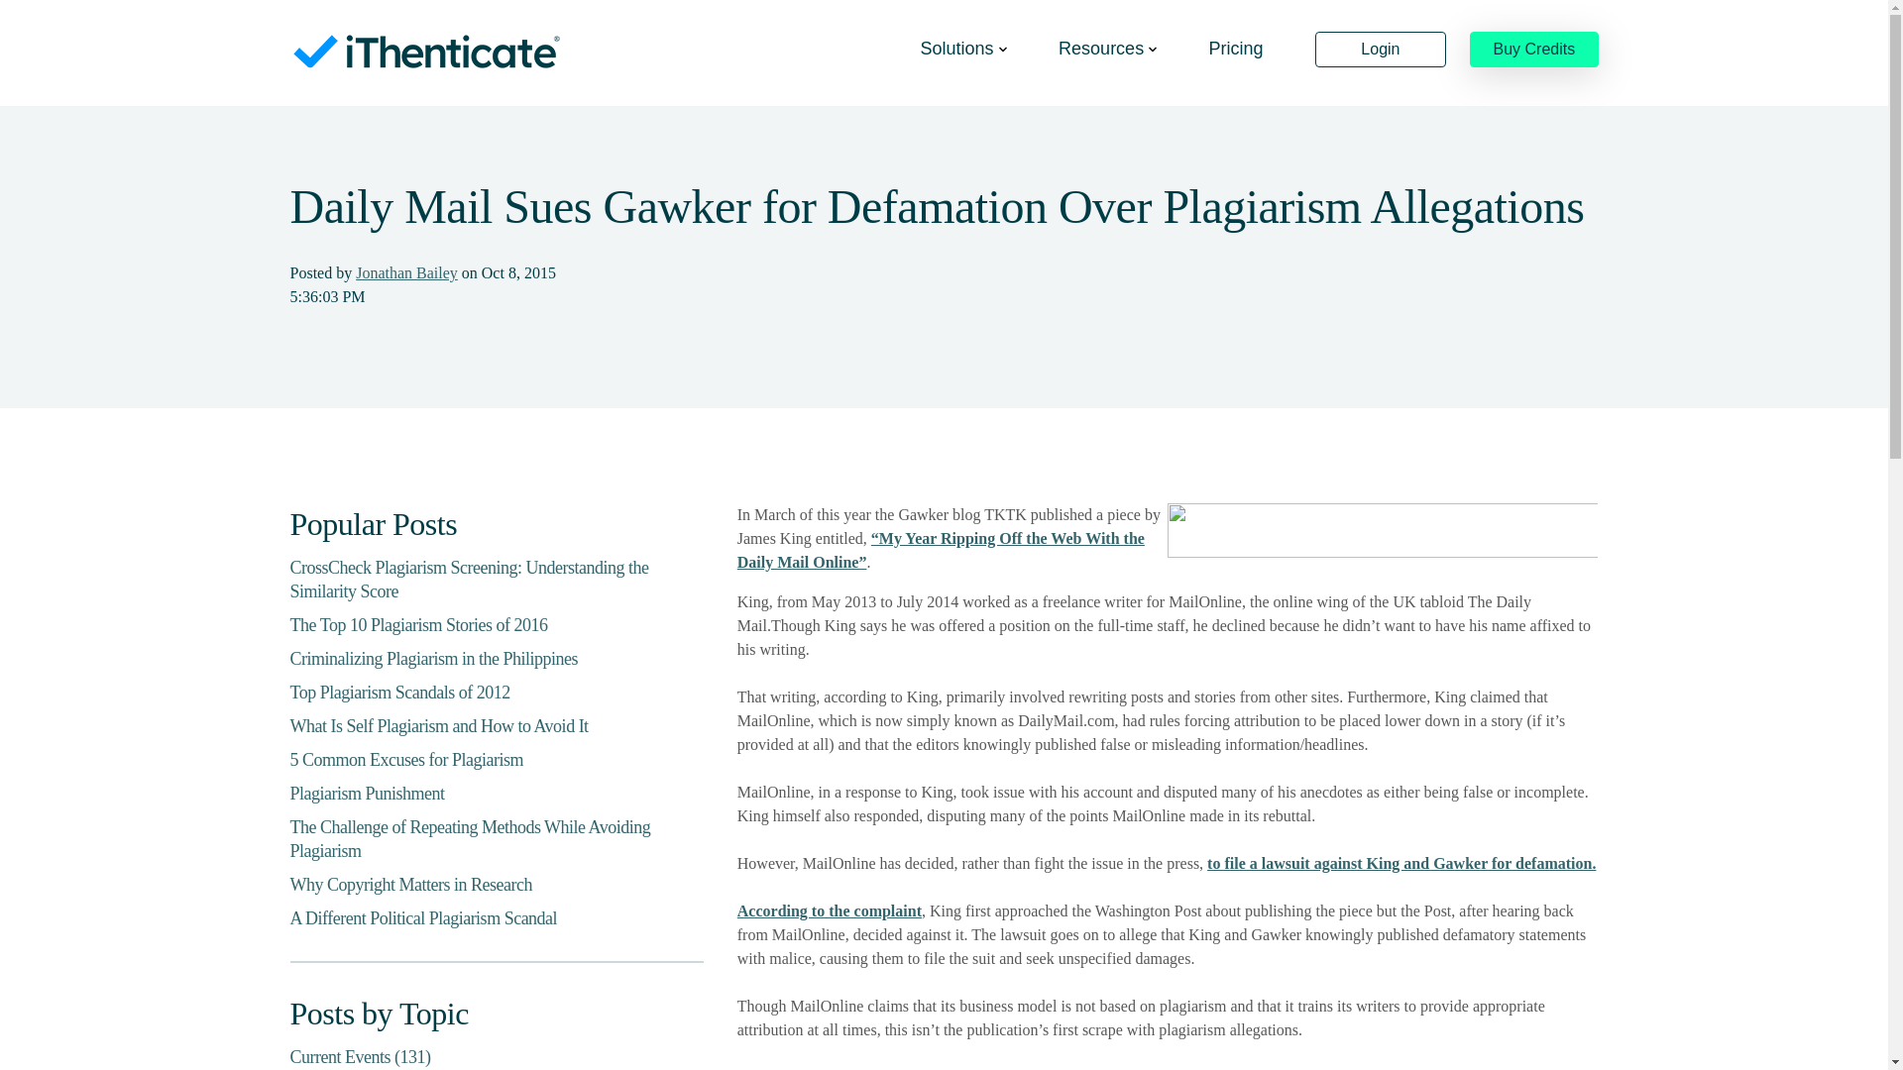  I want to click on Top Plagiarism Scandals of 2012, so click(398, 692).